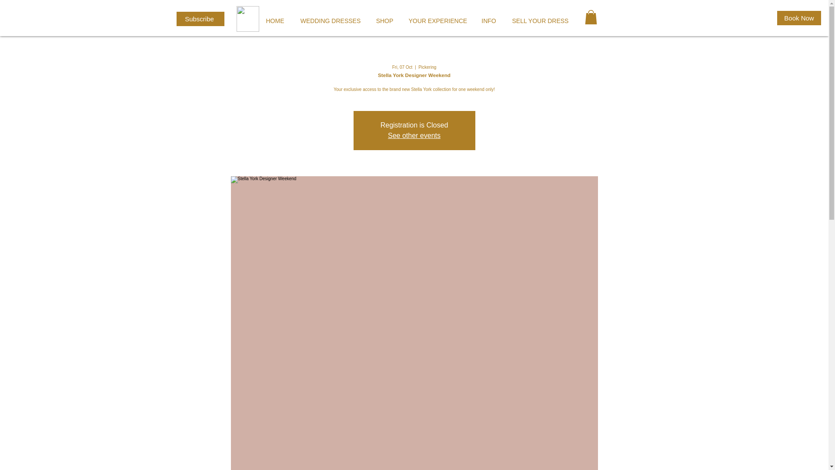 This screenshot has width=835, height=470. I want to click on WEDDING DRESSES, so click(331, 21).